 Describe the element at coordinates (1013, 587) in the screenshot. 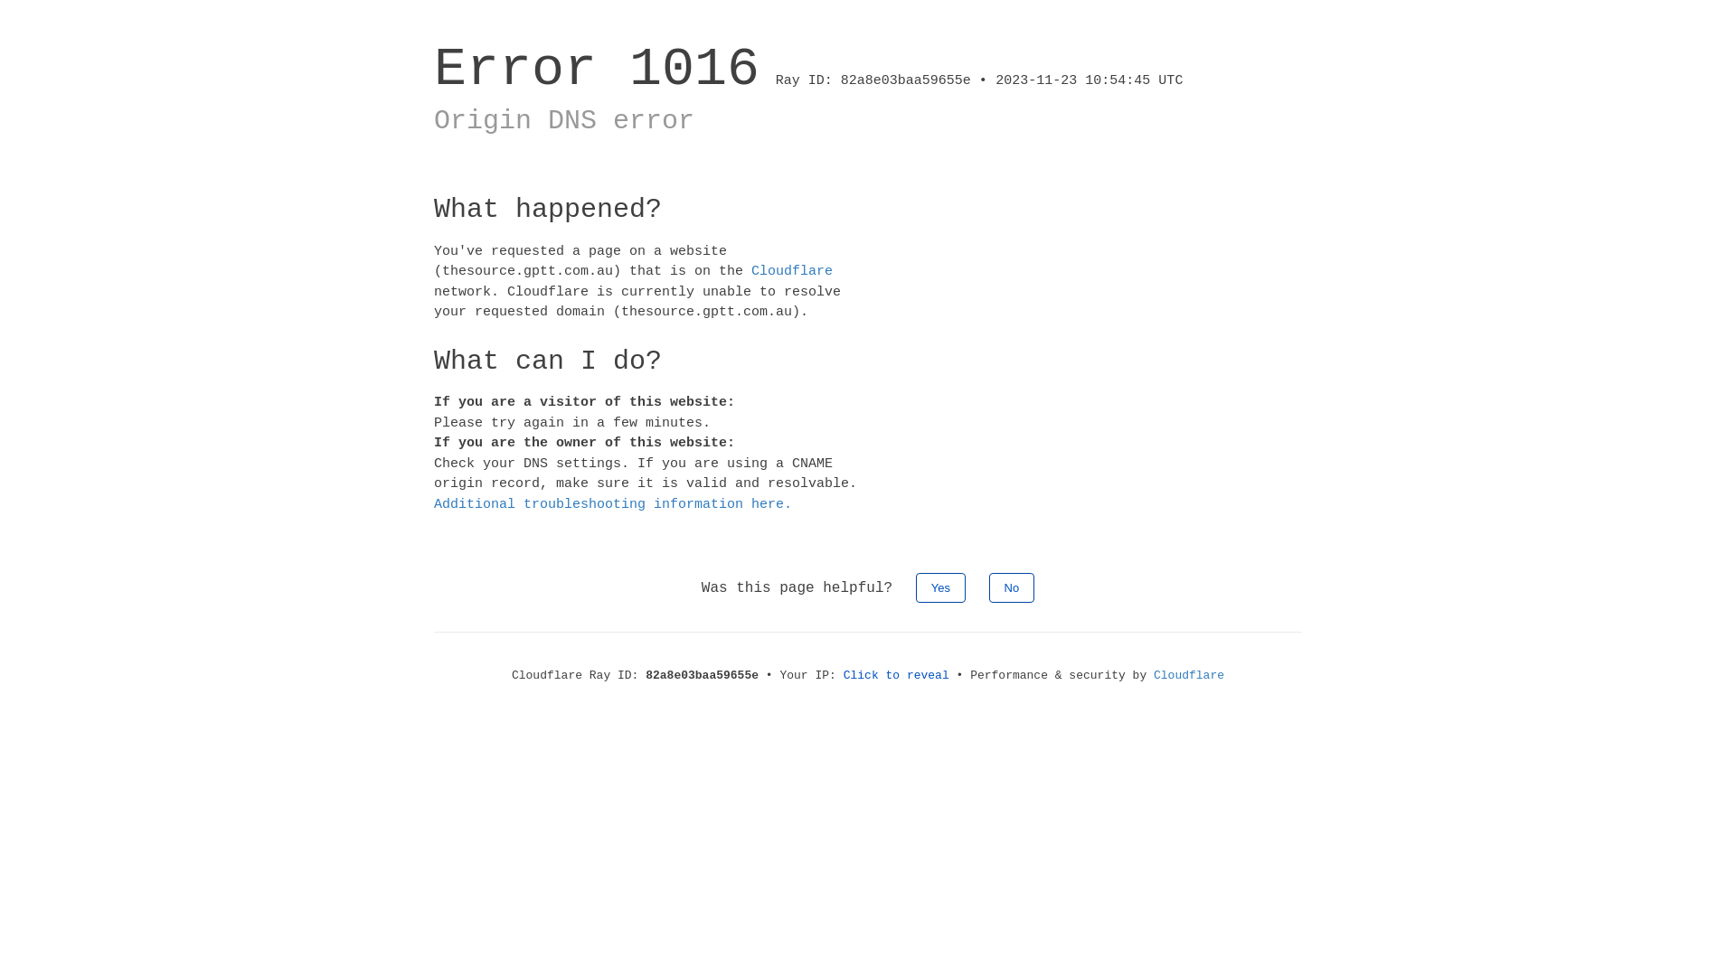

I see `No` at that location.